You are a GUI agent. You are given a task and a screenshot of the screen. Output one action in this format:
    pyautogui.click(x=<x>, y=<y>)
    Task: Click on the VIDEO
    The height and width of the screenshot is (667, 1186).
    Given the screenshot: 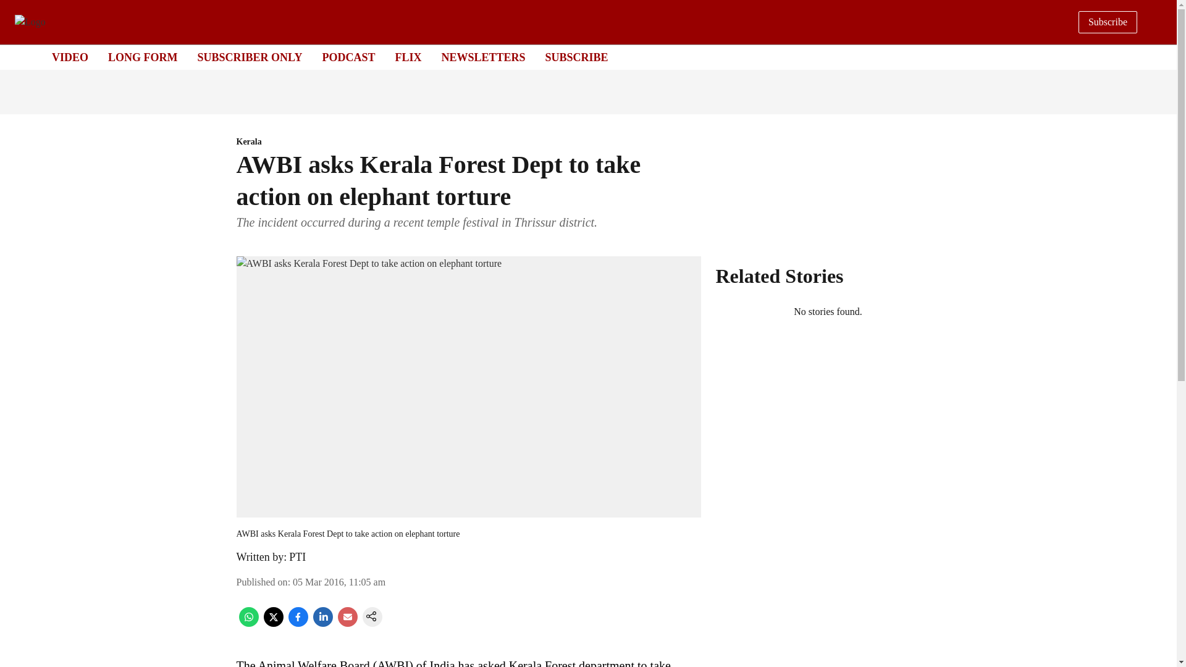 What is the action you would take?
    pyautogui.click(x=70, y=57)
    